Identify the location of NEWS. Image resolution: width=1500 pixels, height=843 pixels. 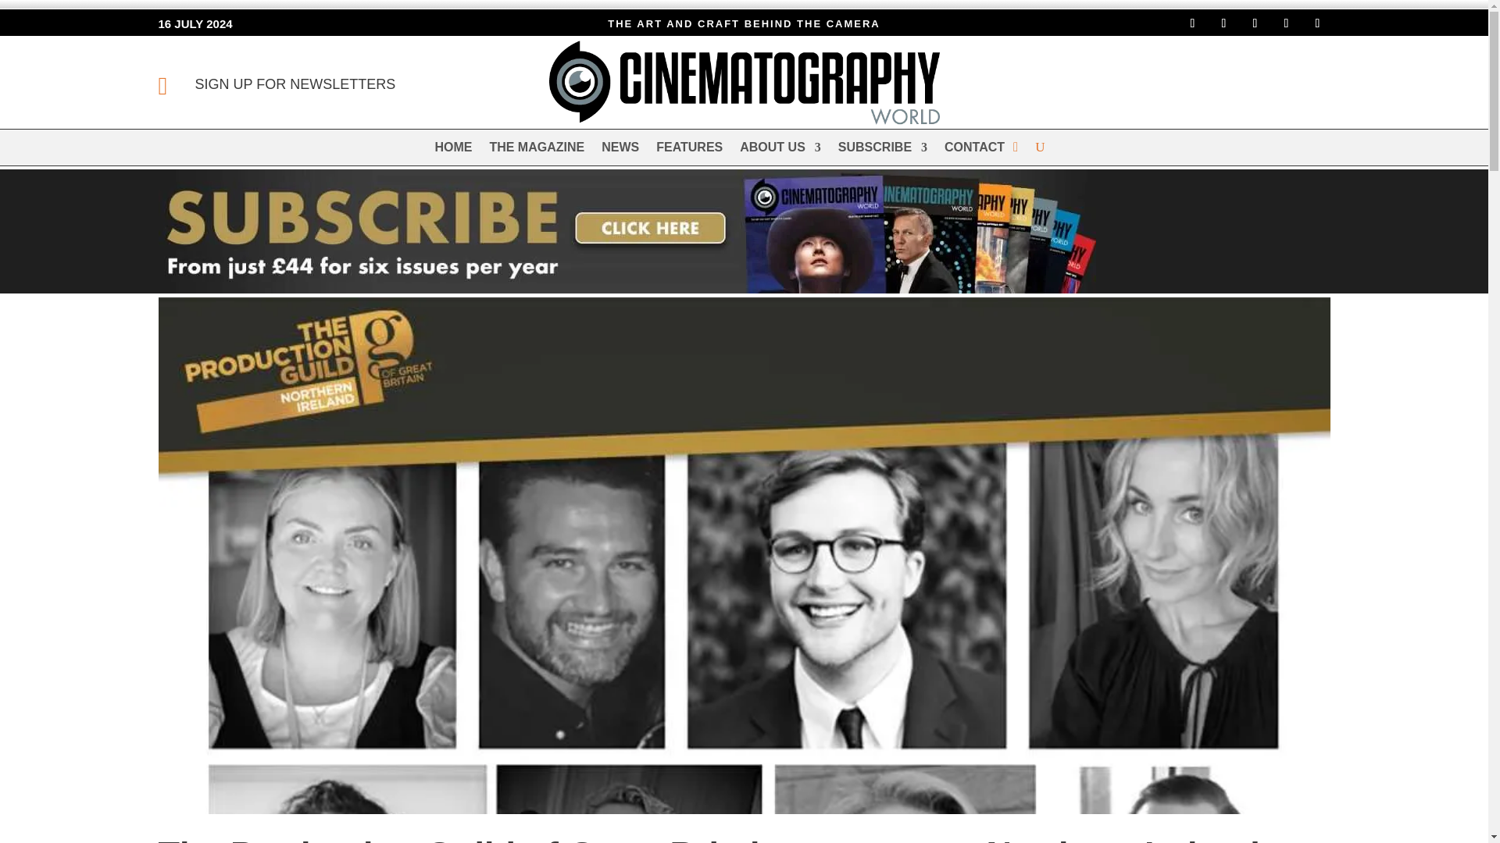
(620, 151).